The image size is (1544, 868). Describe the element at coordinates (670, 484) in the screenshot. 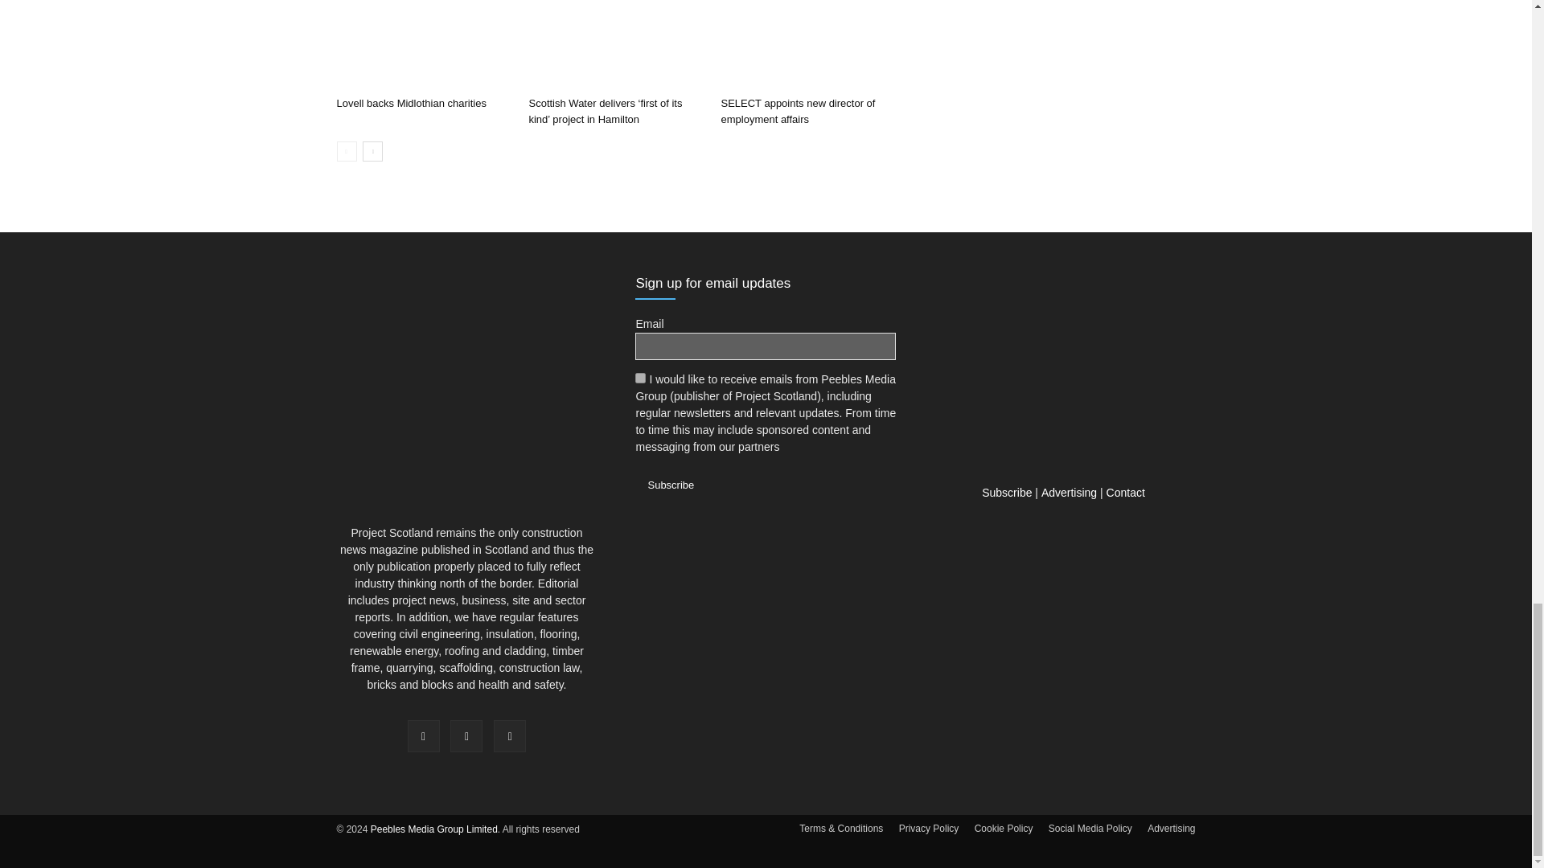

I see `Subscribe` at that location.